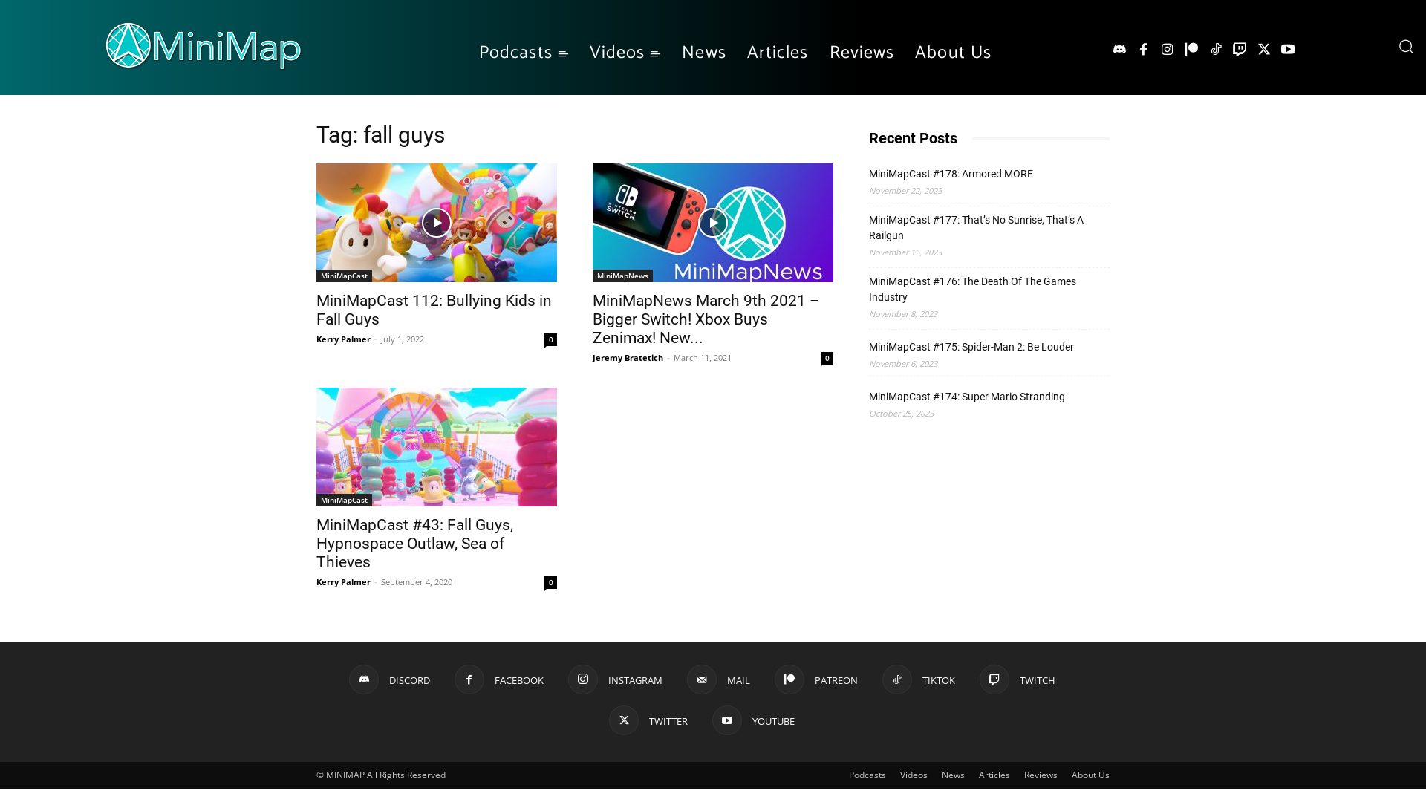  What do you see at coordinates (1041, 775) in the screenshot?
I see `Reviews` at bounding box center [1041, 775].